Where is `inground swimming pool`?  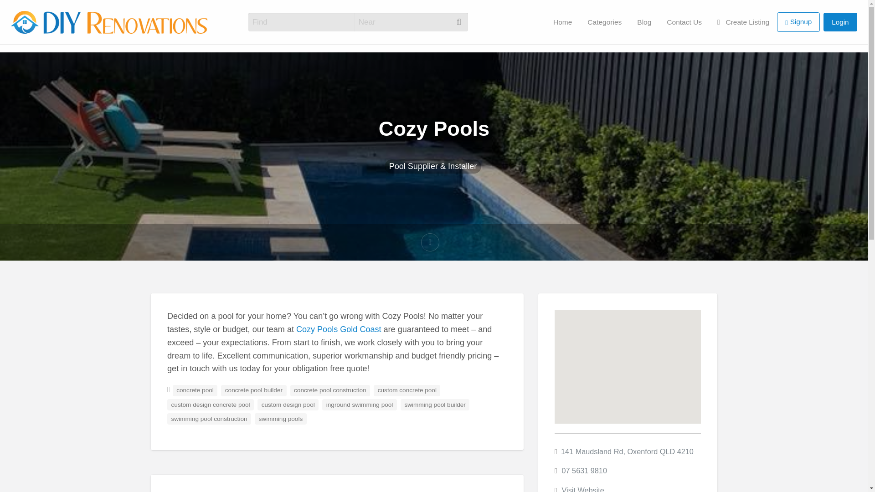 inground swimming pool is located at coordinates (360, 405).